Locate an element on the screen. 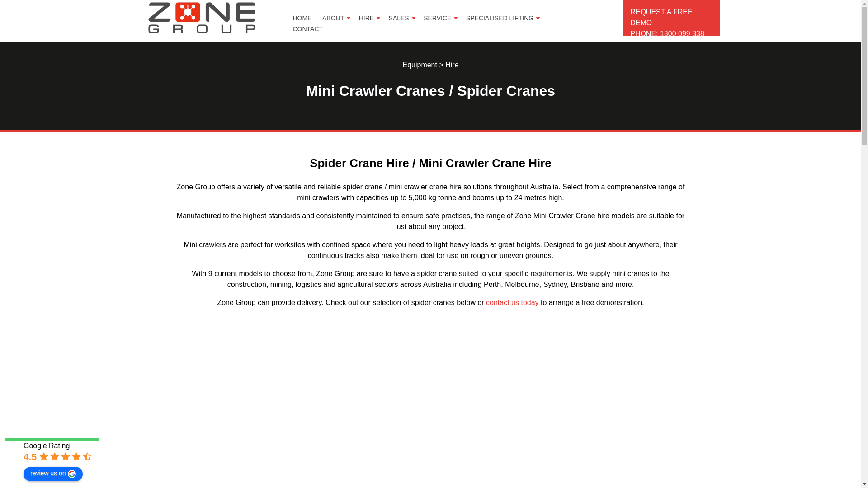 Image resolution: width=868 pixels, height=488 pixels. HIRE is located at coordinates (369, 18).